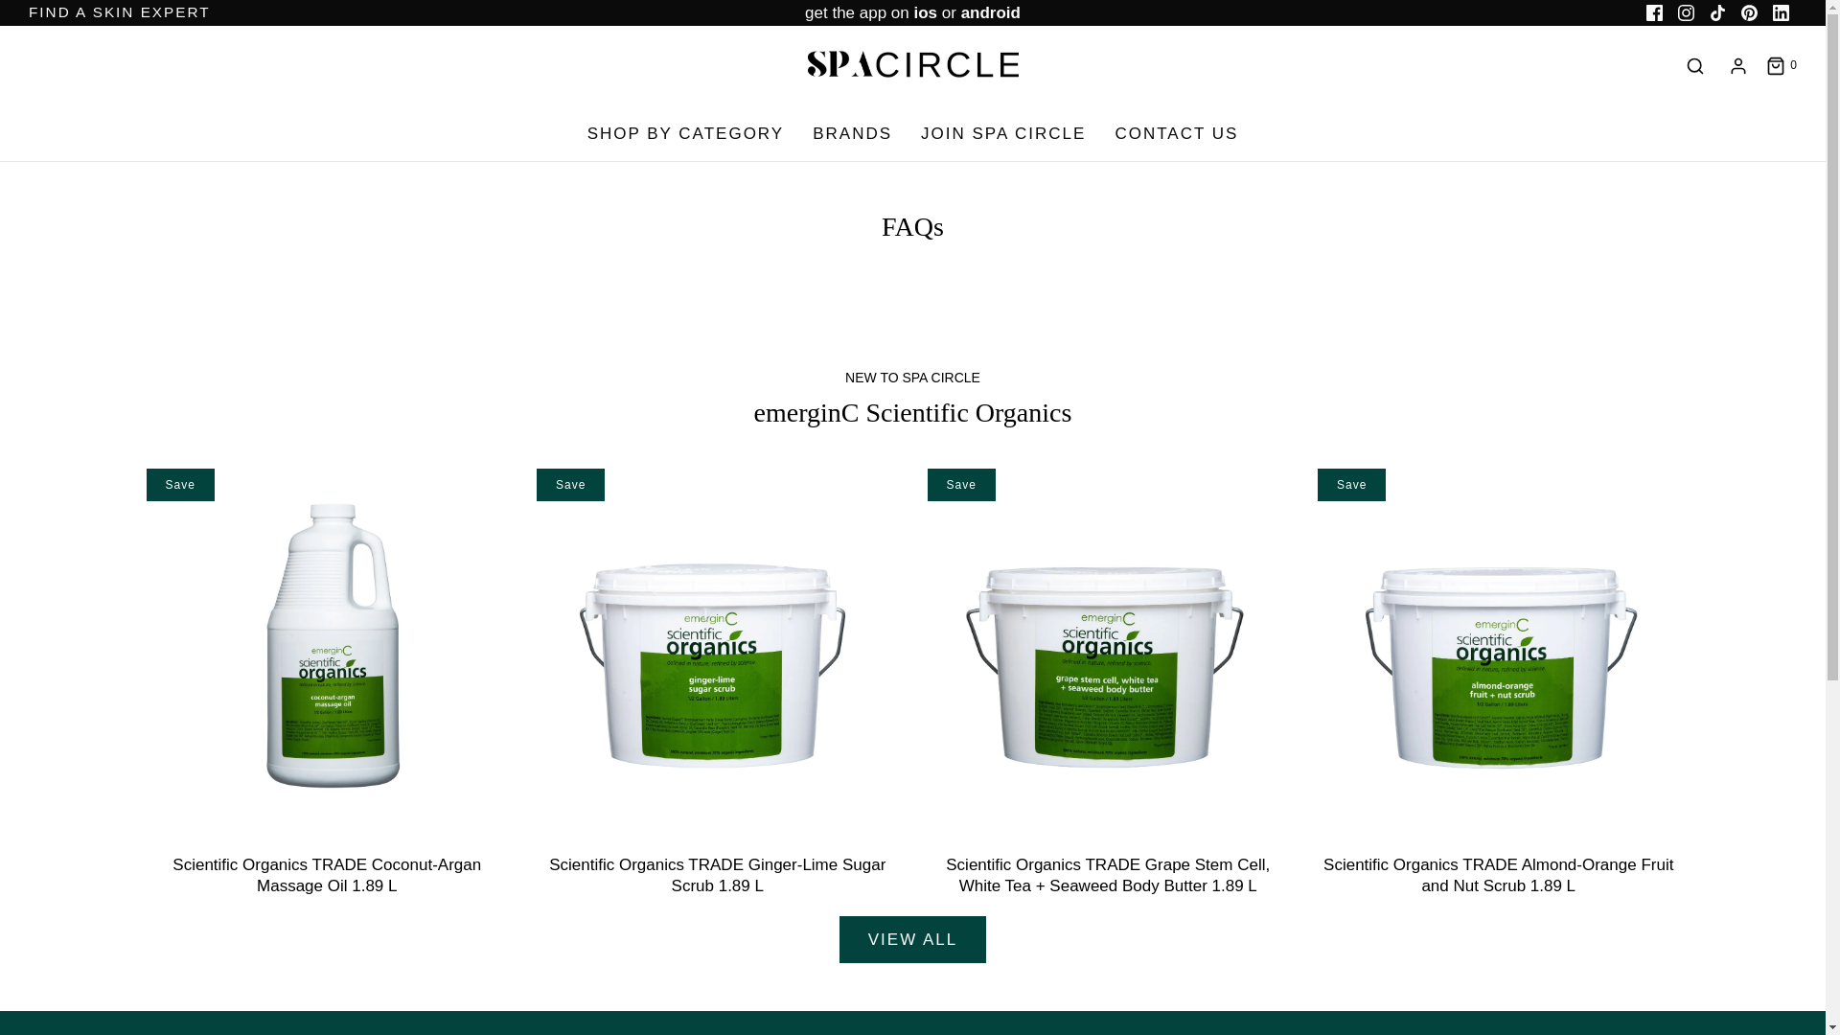 This screenshot has height=1035, width=1840. Describe the element at coordinates (991, 13) in the screenshot. I see `android` at that location.